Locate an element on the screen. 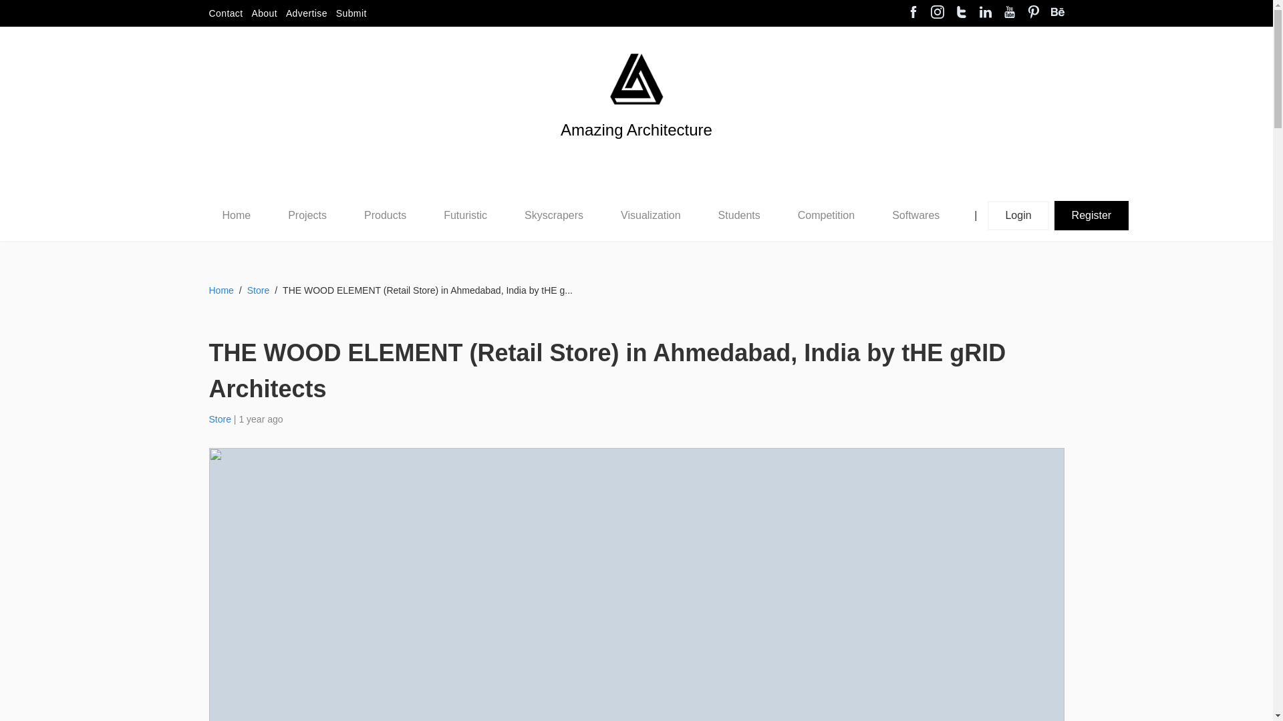  Home is located at coordinates (236, 216).